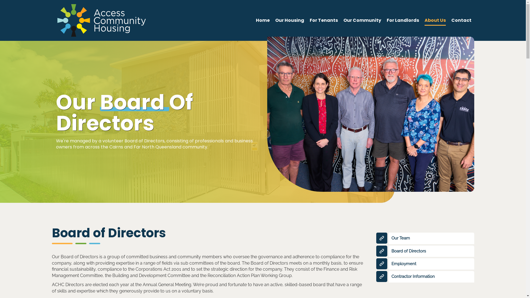  What do you see at coordinates (289, 20) in the screenshot?
I see `Our Housing` at bounding box center [289, 20].